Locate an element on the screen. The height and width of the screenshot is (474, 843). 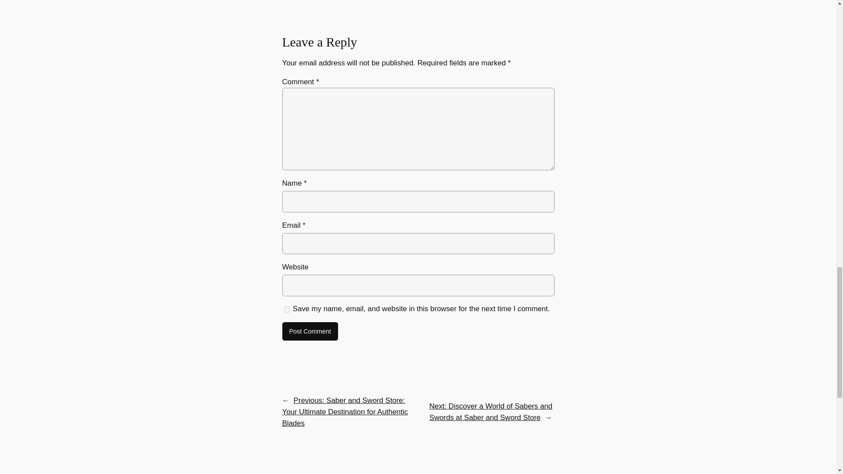
Post Comment is located at coordinates (310, 331).